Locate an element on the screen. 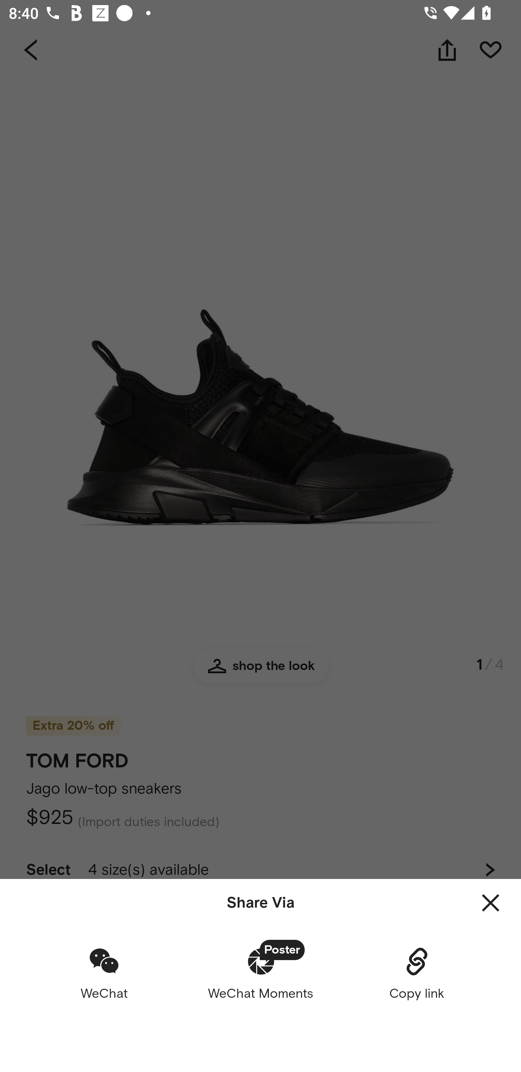  WeChat Moments Poster is located at coordinates (260, 973).